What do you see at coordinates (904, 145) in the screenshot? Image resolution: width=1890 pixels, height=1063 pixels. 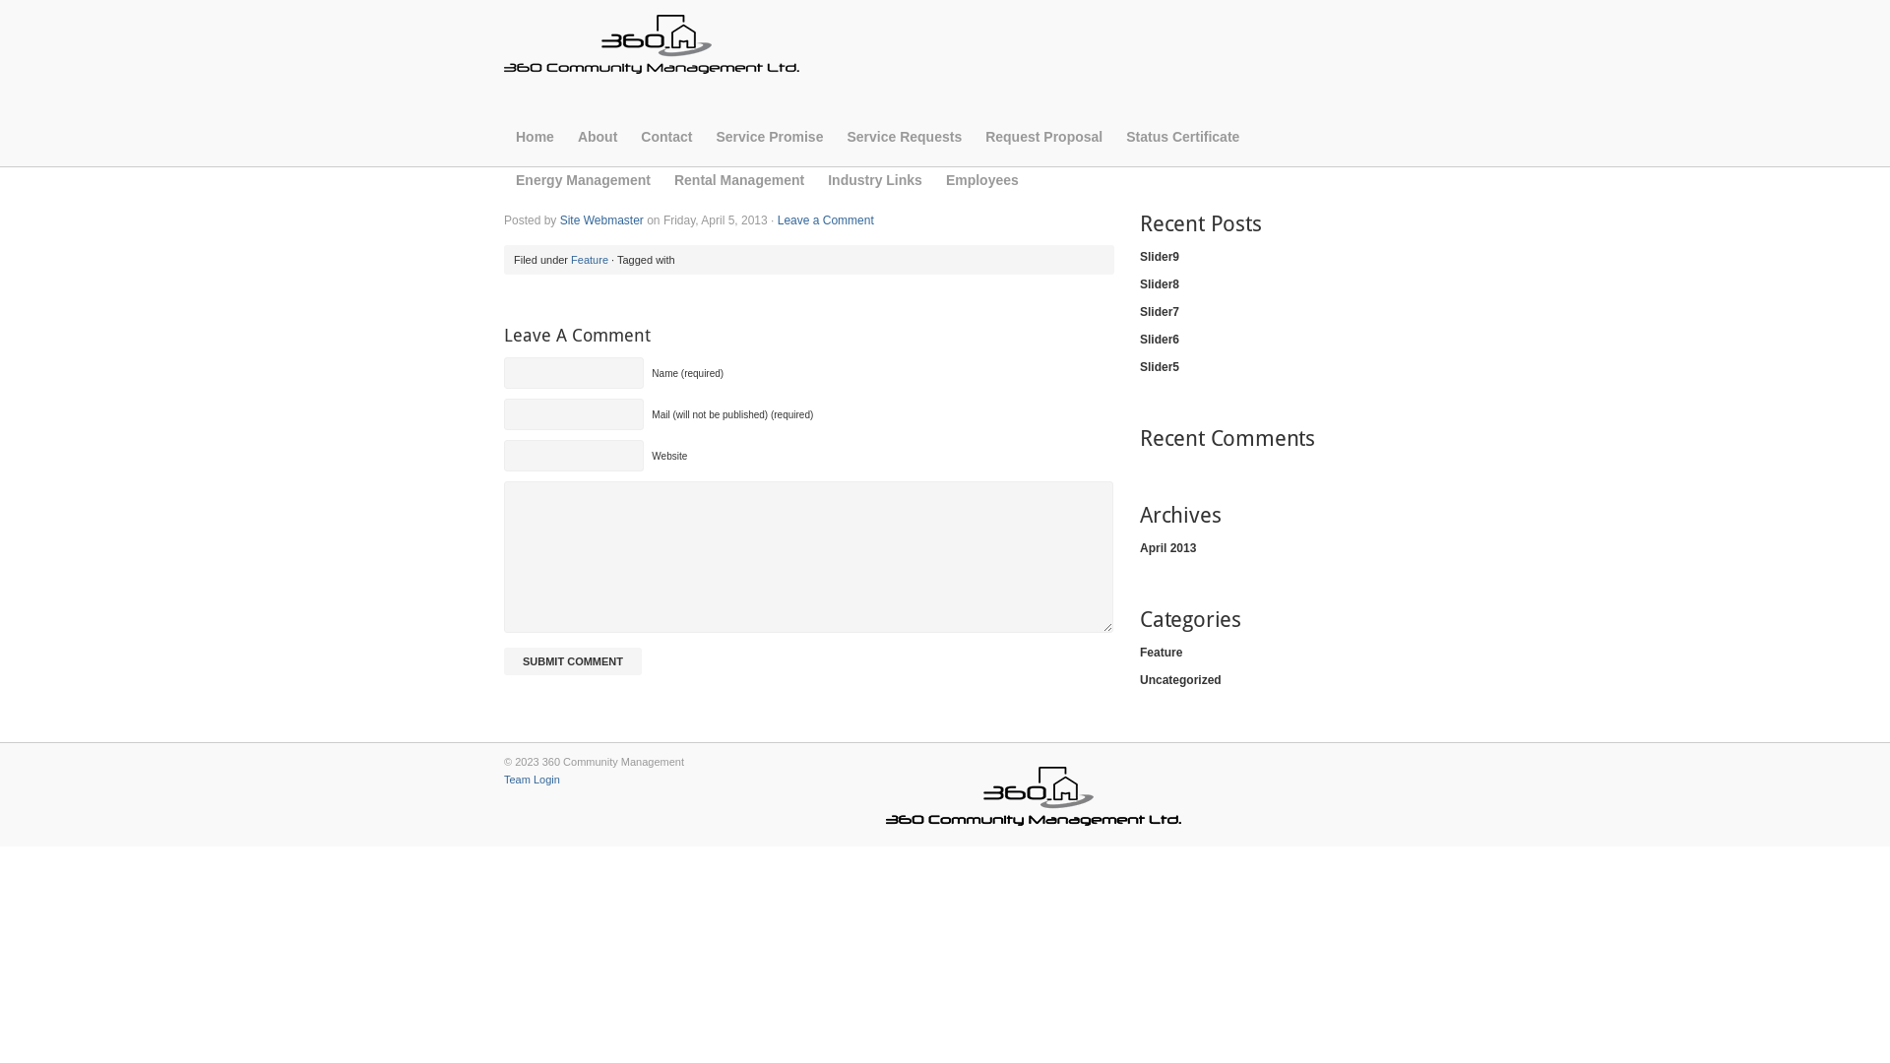 I see `Service Requests` at bounding box center [904, 145].